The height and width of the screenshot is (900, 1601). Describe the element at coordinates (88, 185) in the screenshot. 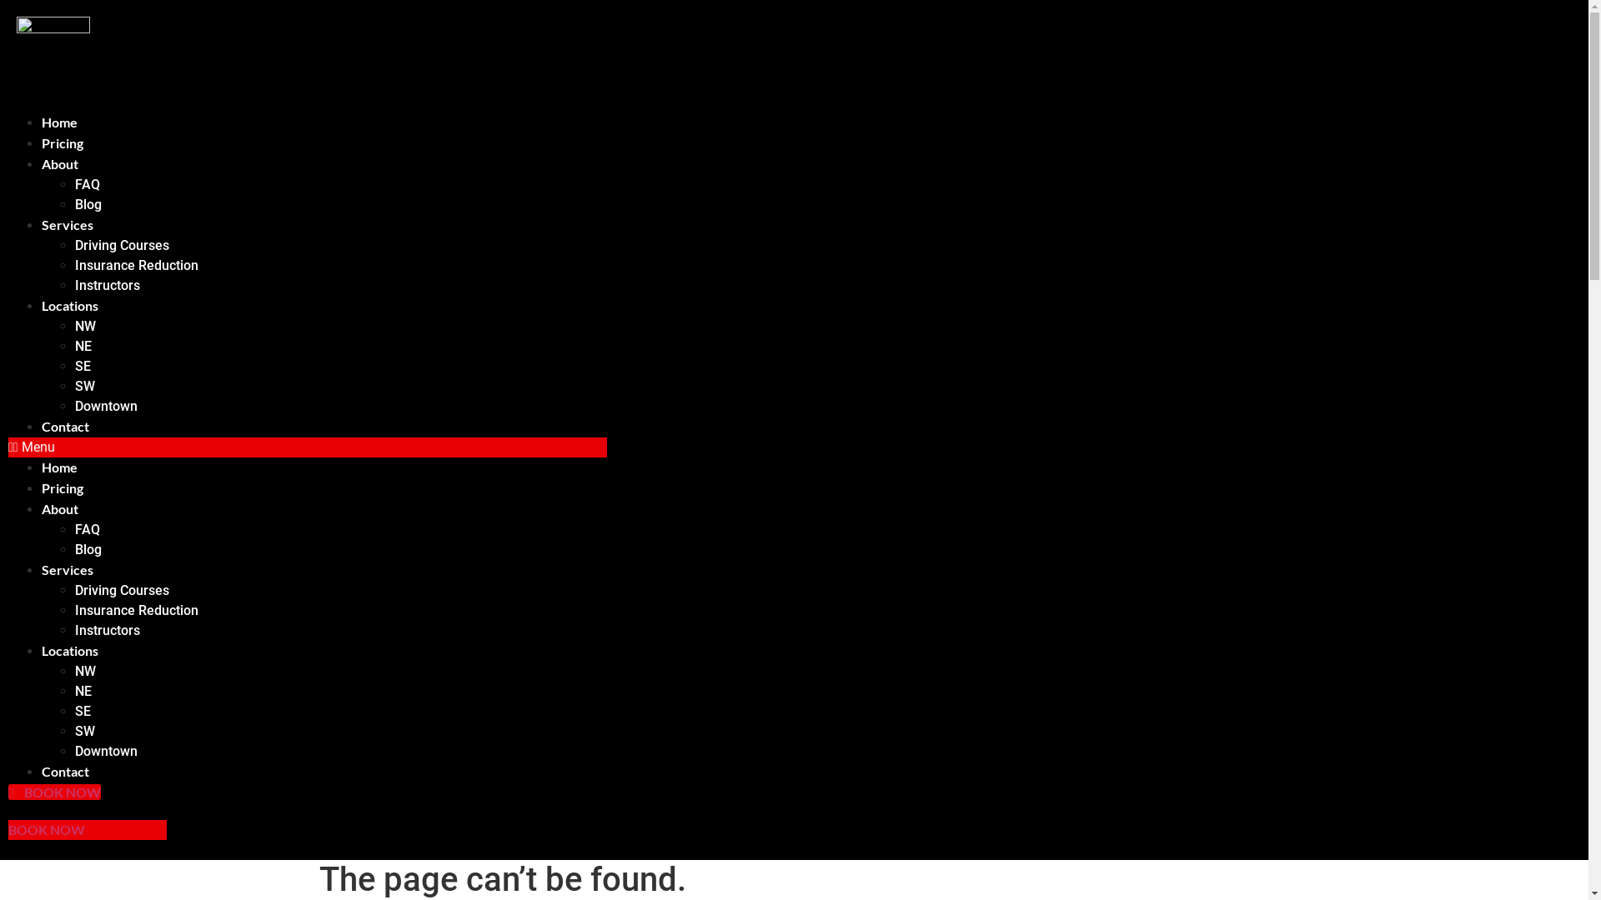

I see `FAQ` at that location.